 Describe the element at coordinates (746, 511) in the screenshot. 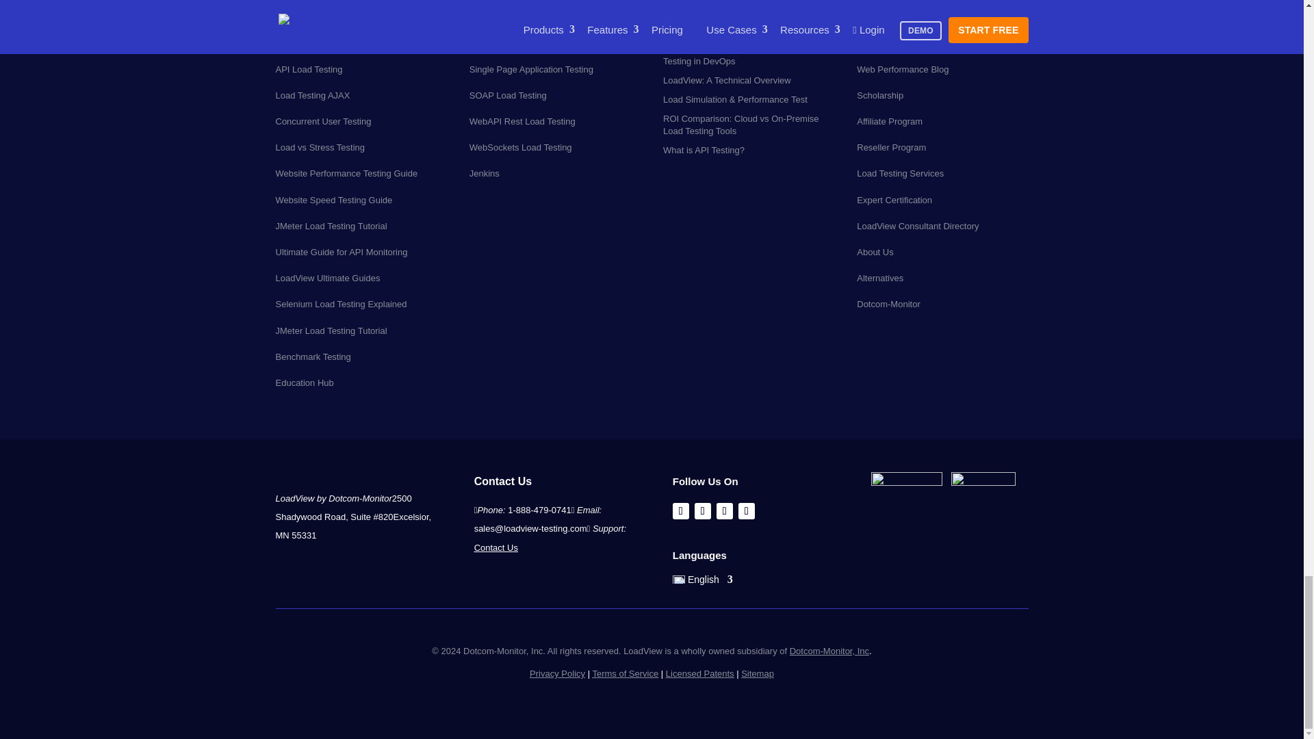

I see `Follow on Youtube` at that location.